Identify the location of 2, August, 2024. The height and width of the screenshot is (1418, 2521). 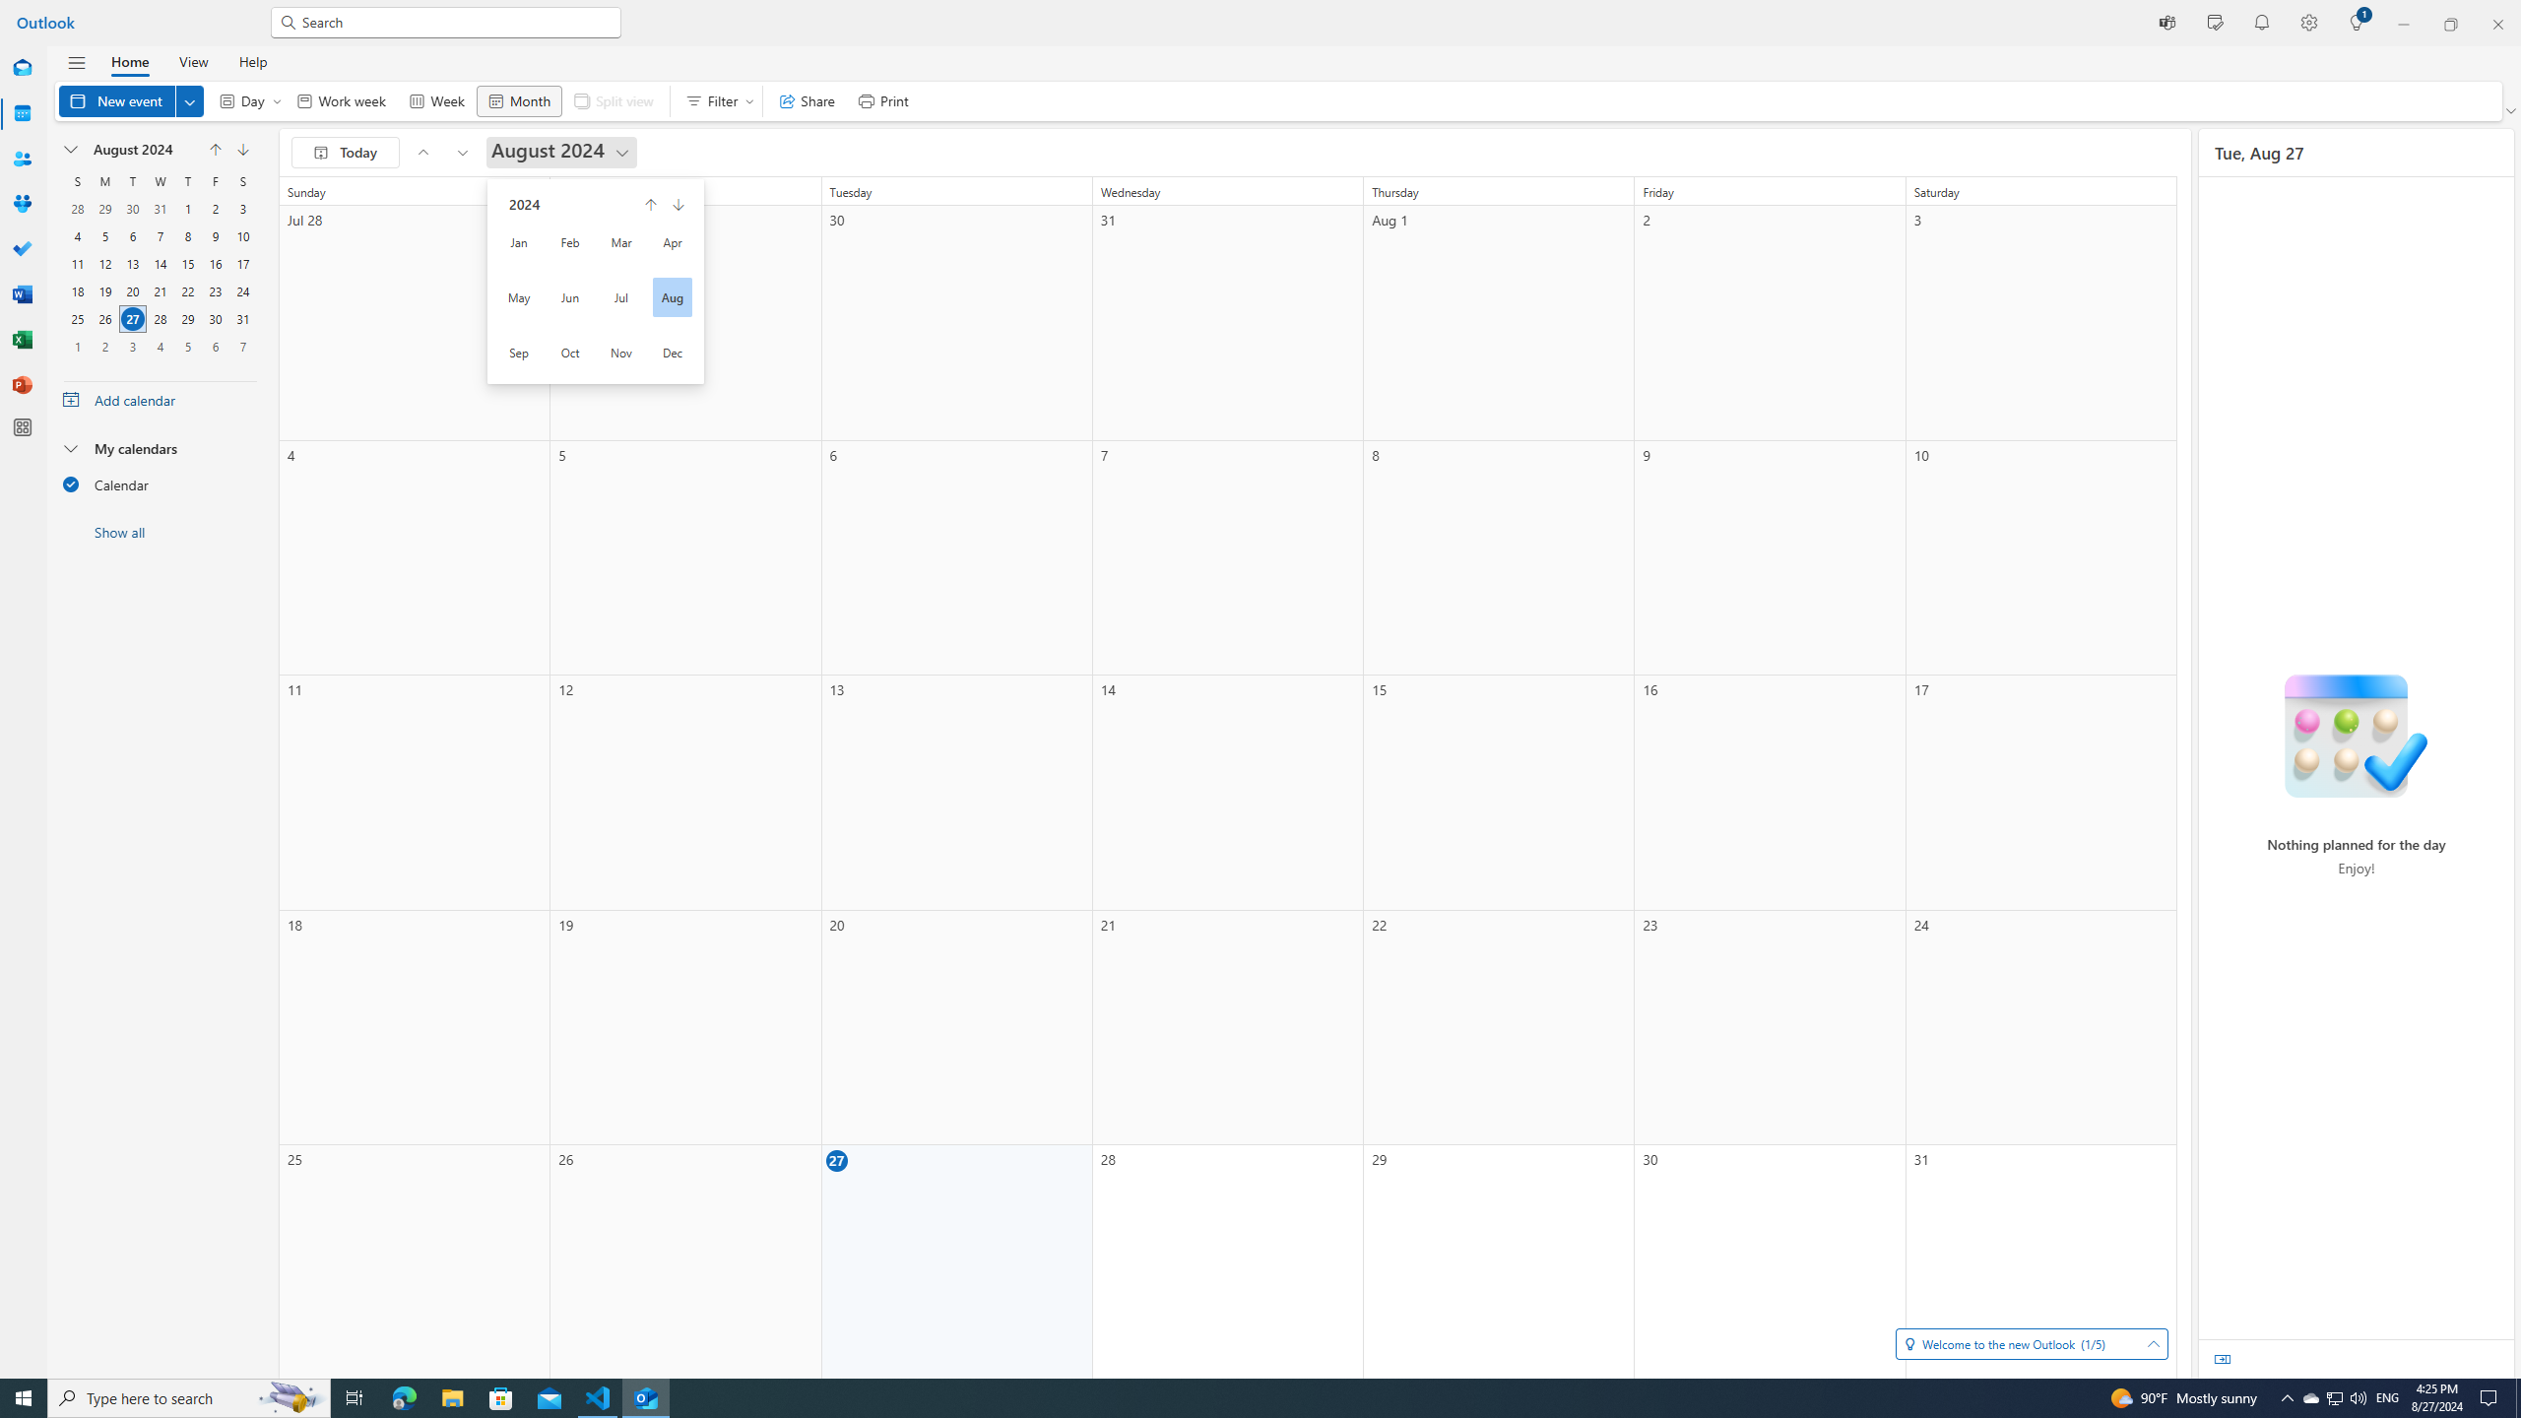
(215, 209).